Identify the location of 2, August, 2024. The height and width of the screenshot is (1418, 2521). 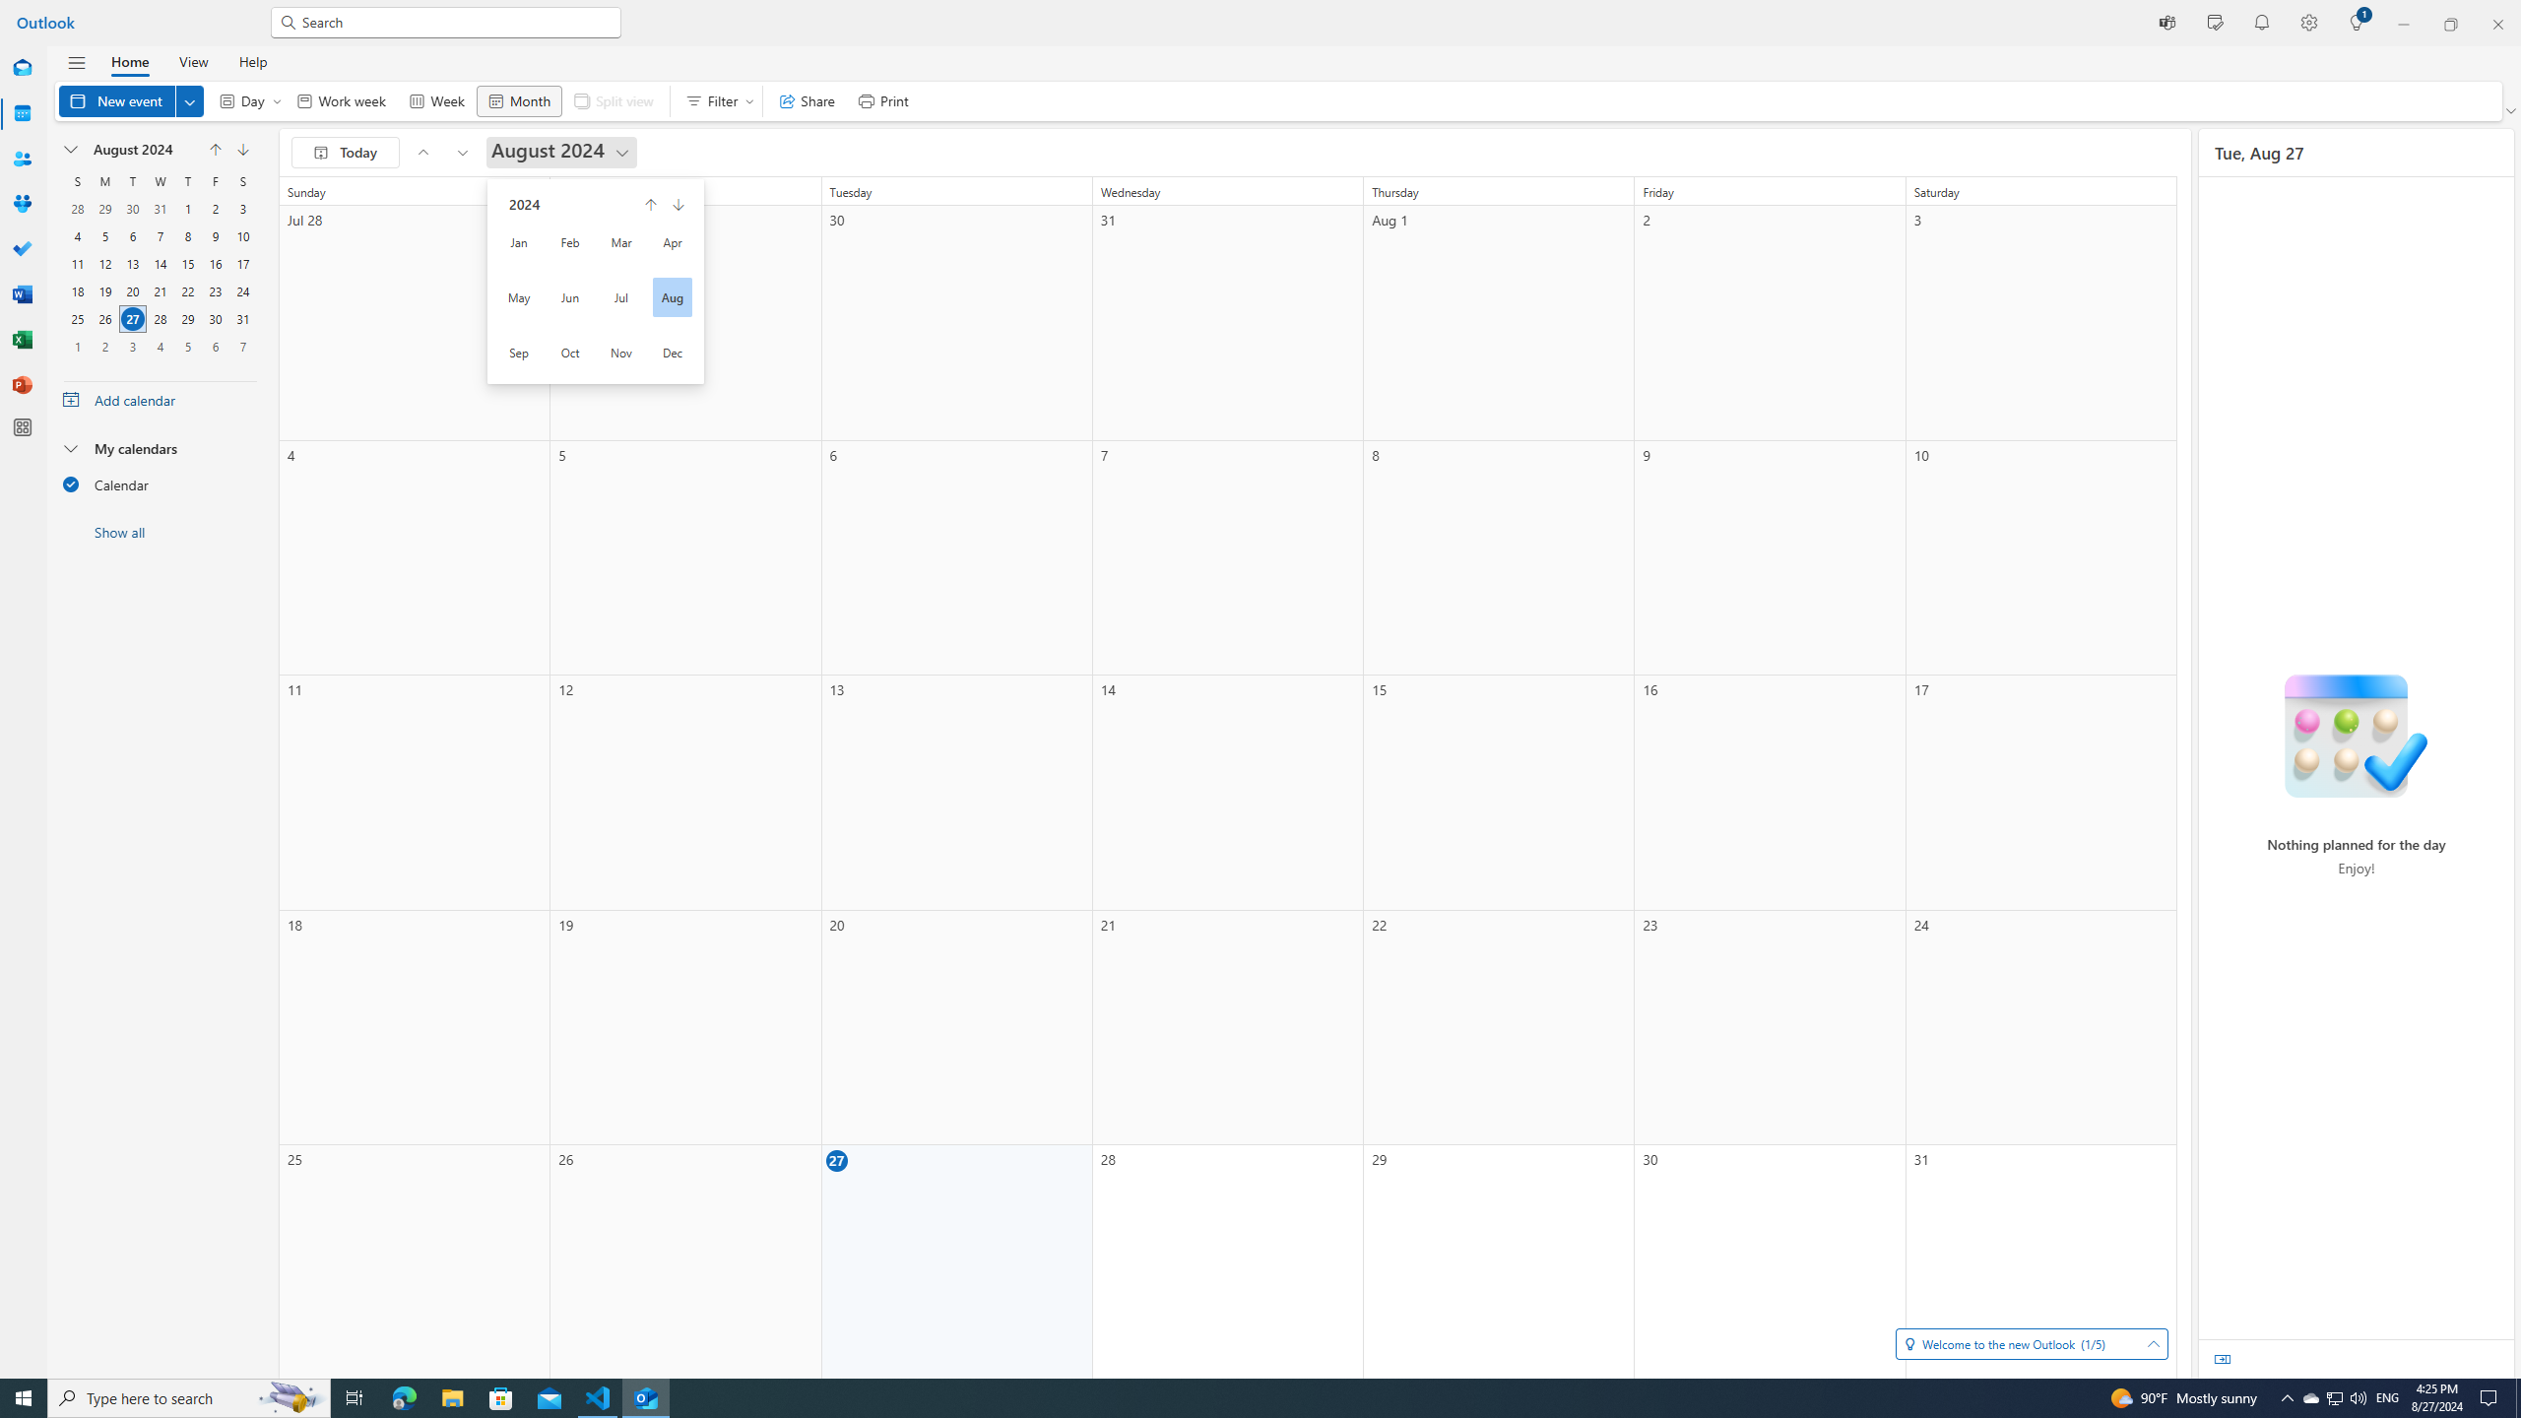
(215, 209).